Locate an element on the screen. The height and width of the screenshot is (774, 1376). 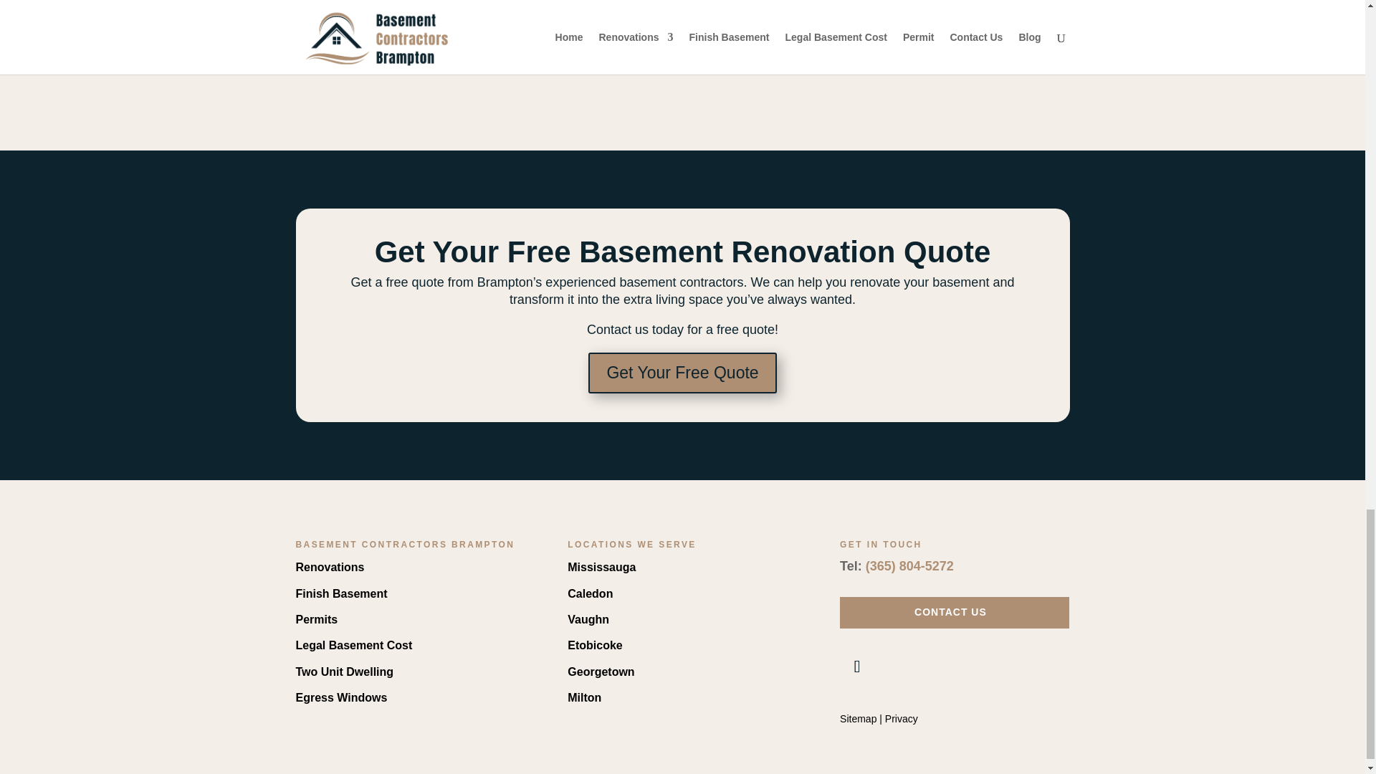
Egress Windows is located at coordinates (341, 697).